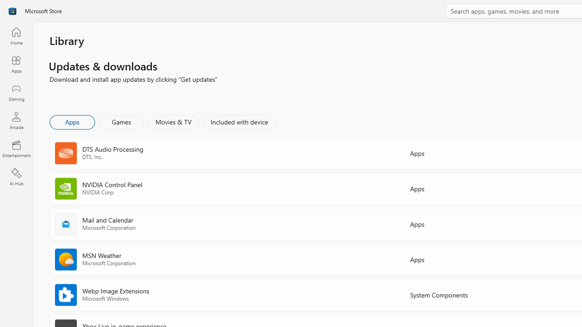 This screenshot has height=327, width=582. What do you see at coordinates (121, 122) in the screenshot?
I see `Games` at bounding box center [121, 122].